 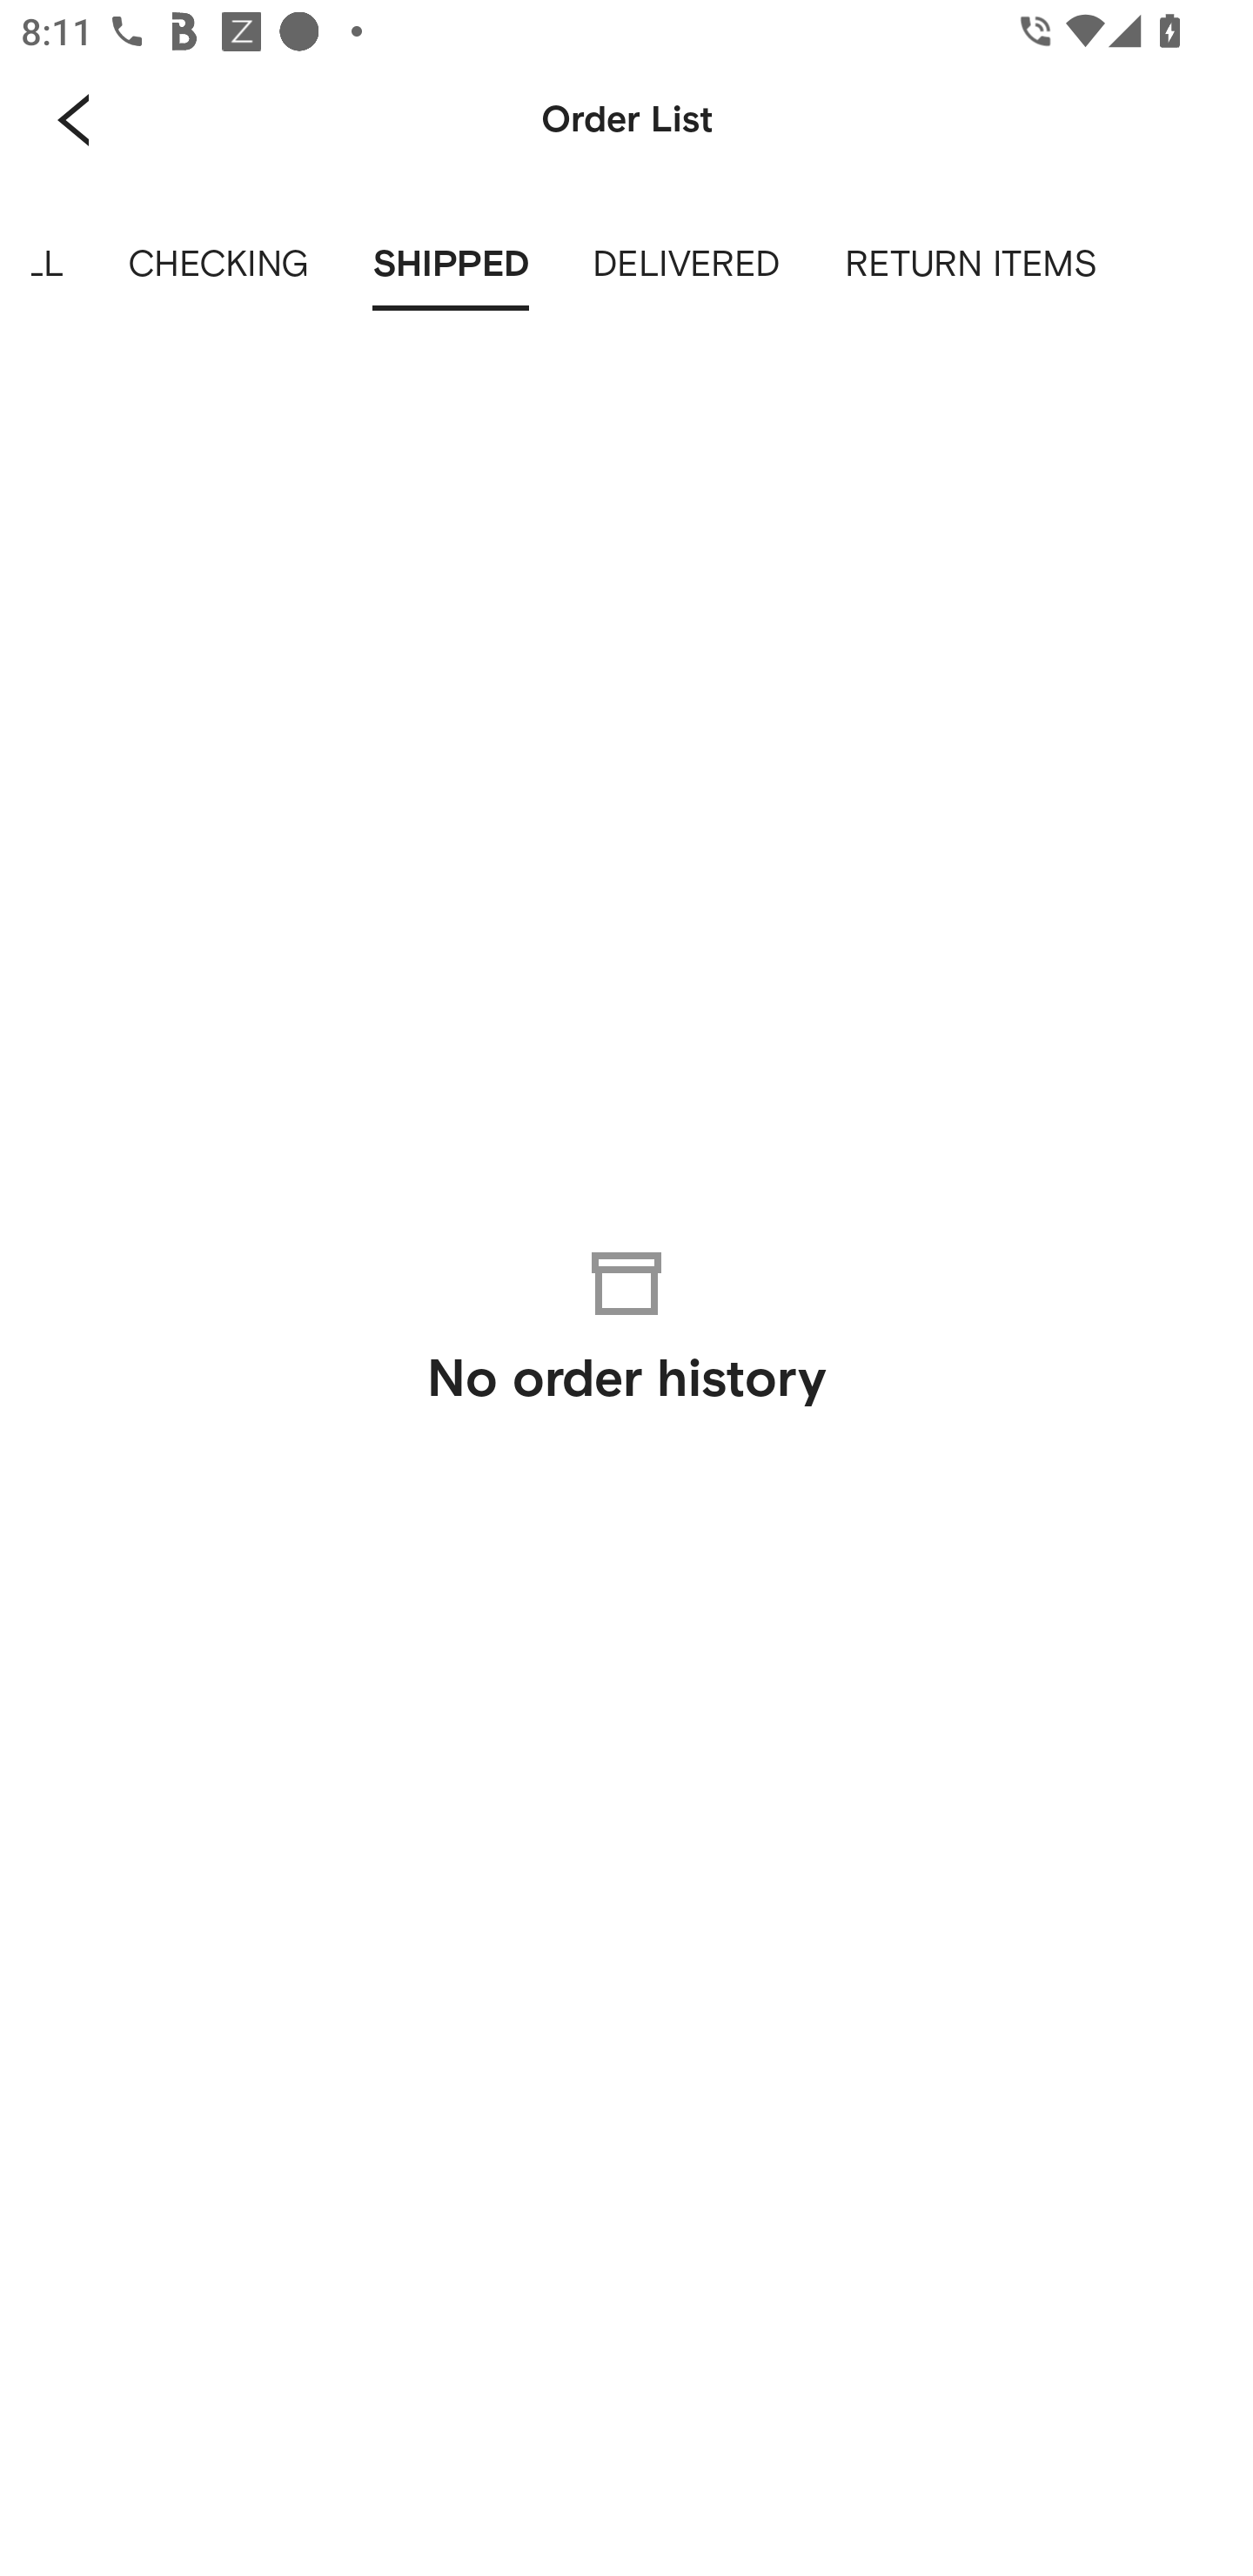 What do you see at coordinates (48, 265) in the screenshot?
I see `ALL` at bounding box center [48, 265].